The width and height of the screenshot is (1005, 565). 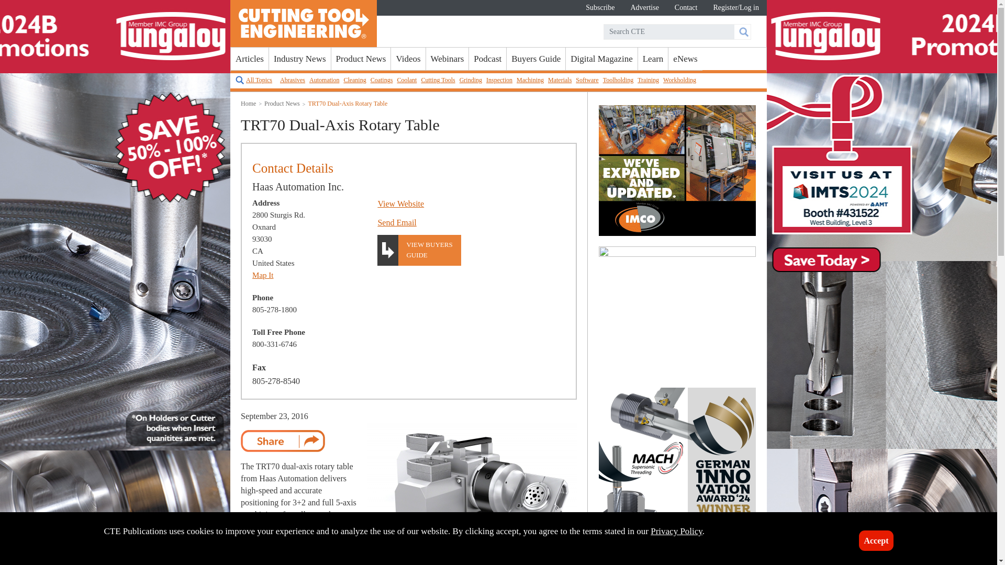 What do you see at coordinates (299, 59) in the screenshot?
I see `Expand menu Industry News` at bounding box center [299, 59].